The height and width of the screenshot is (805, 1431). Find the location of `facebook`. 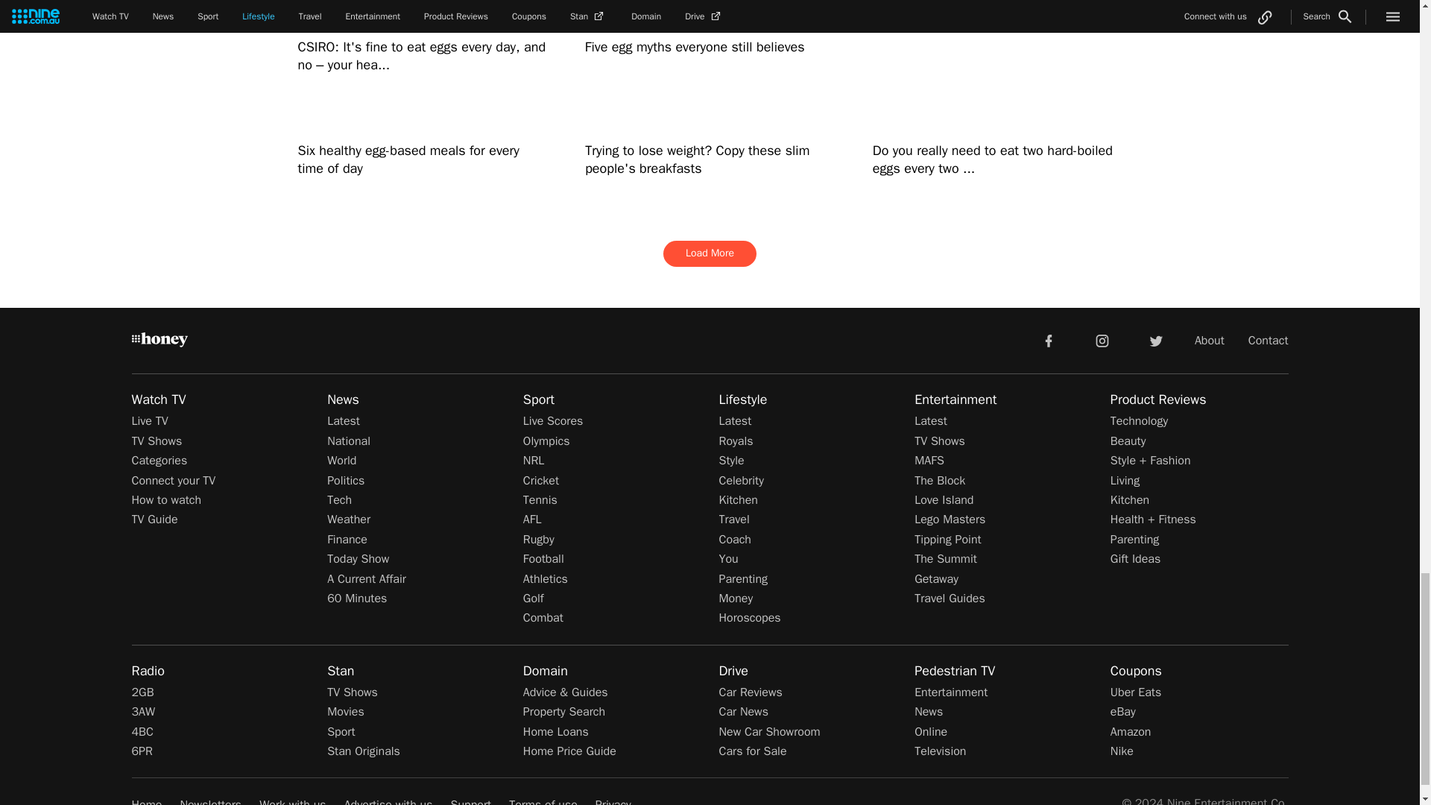

facebook is located at coordinates (1048, 341).